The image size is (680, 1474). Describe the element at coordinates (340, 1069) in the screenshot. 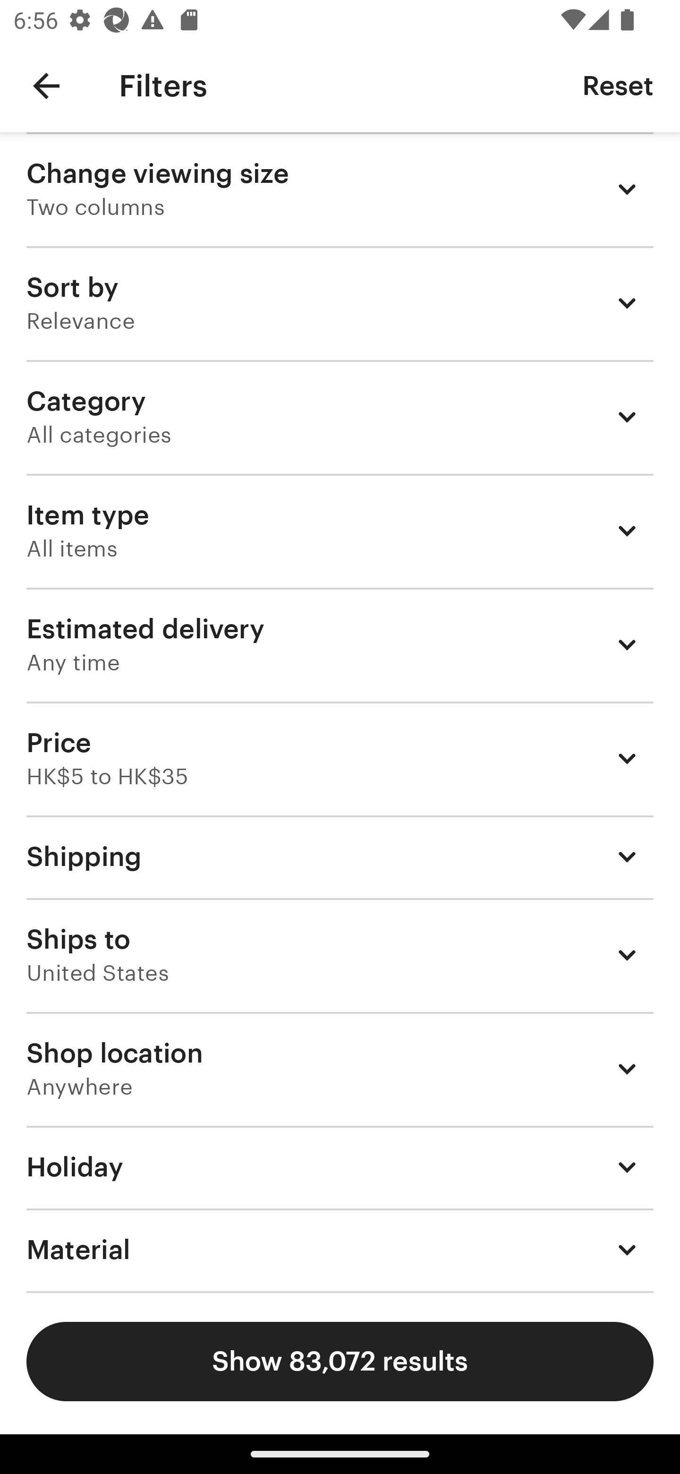

I see `Shop location Anywhere` at that location.